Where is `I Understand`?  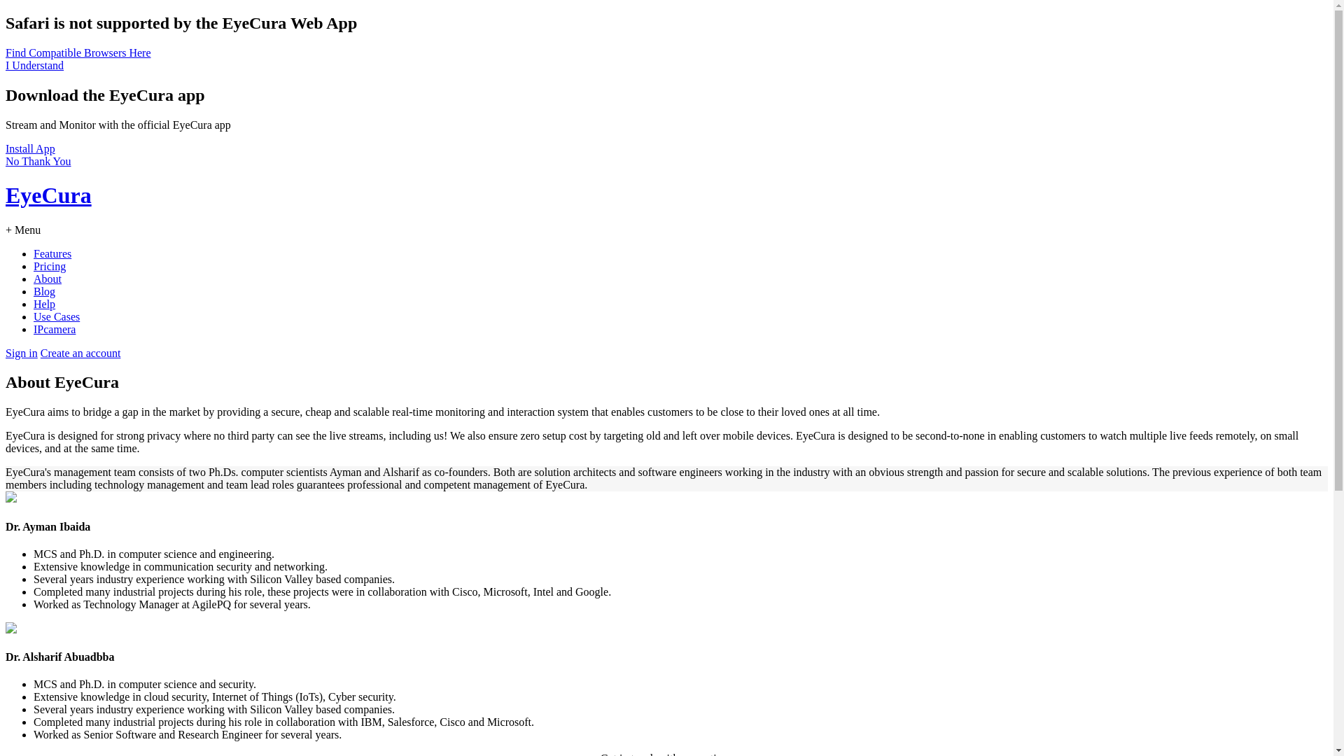
I Understand is located at coordinates (35, 66).